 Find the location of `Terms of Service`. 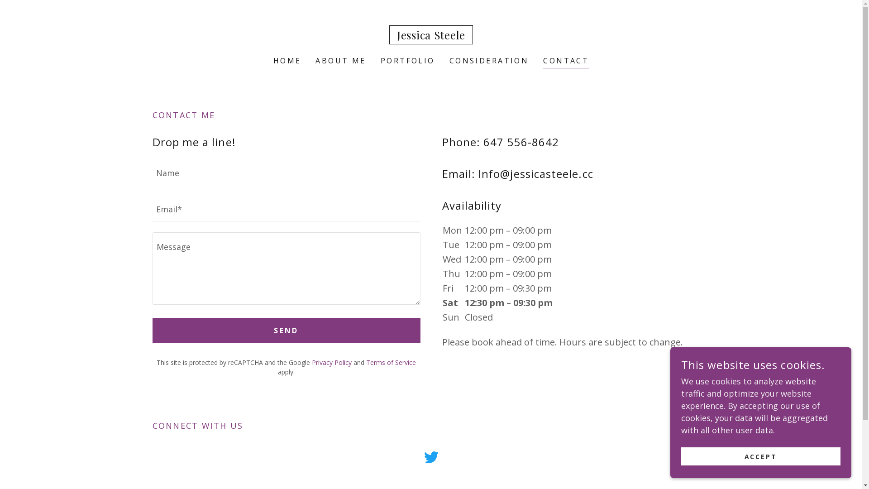

Terms of Service is located at coordinates (391, 362).